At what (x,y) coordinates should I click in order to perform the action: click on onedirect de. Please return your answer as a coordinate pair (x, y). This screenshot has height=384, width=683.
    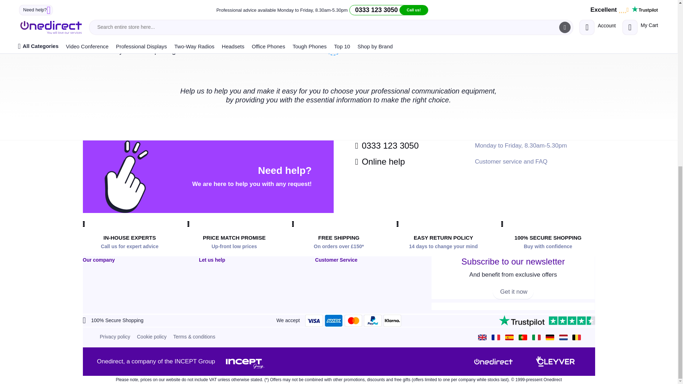
    Looking at the image, I should click on (552, 336).